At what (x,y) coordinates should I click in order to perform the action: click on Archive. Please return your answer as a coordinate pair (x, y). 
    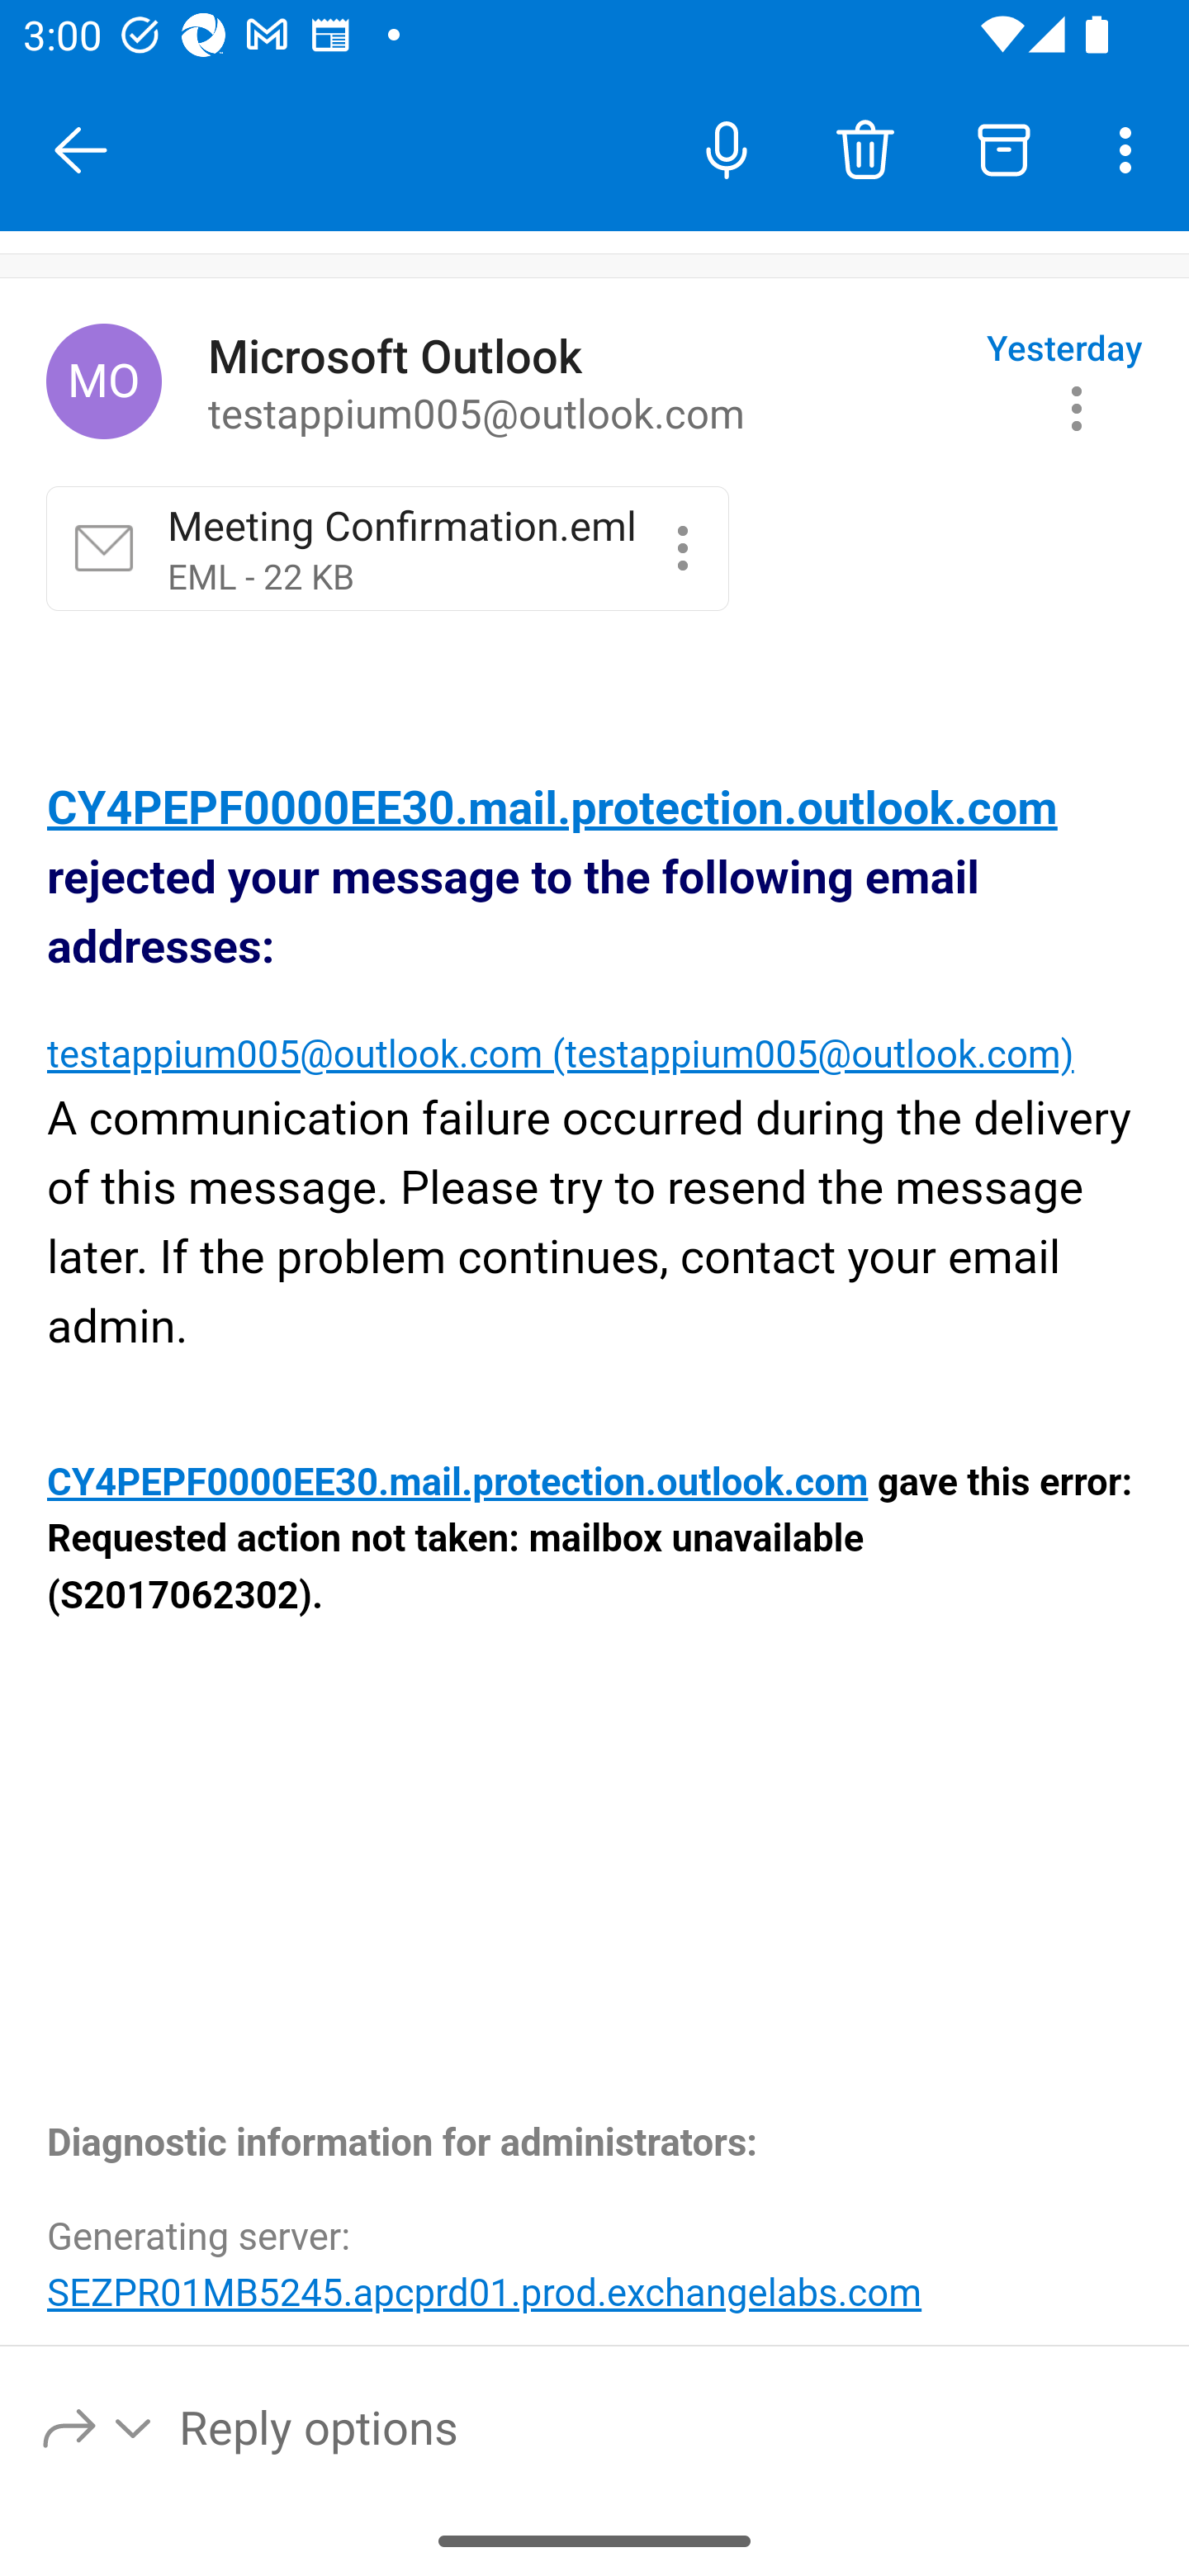
    Looking at the image, I should click on (1004, 149).